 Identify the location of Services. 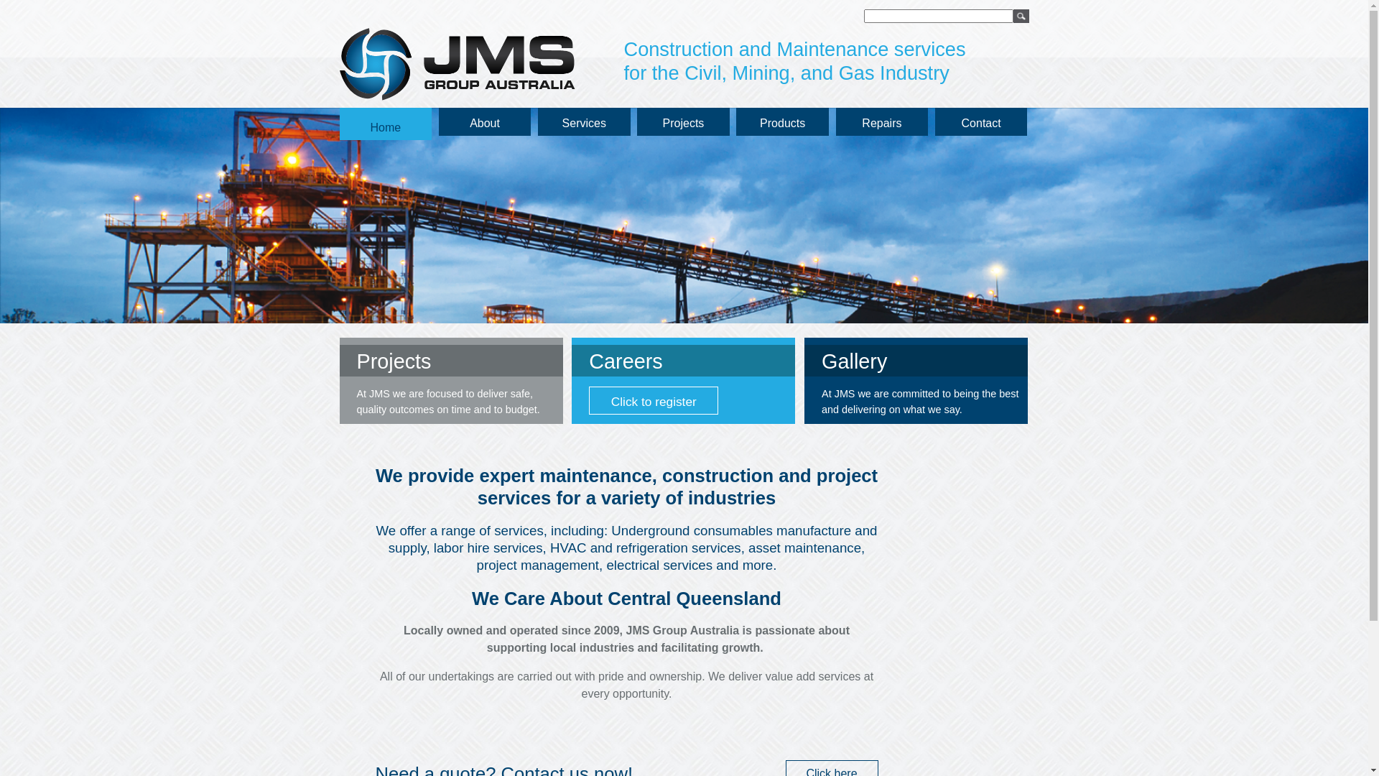
(585, 122).